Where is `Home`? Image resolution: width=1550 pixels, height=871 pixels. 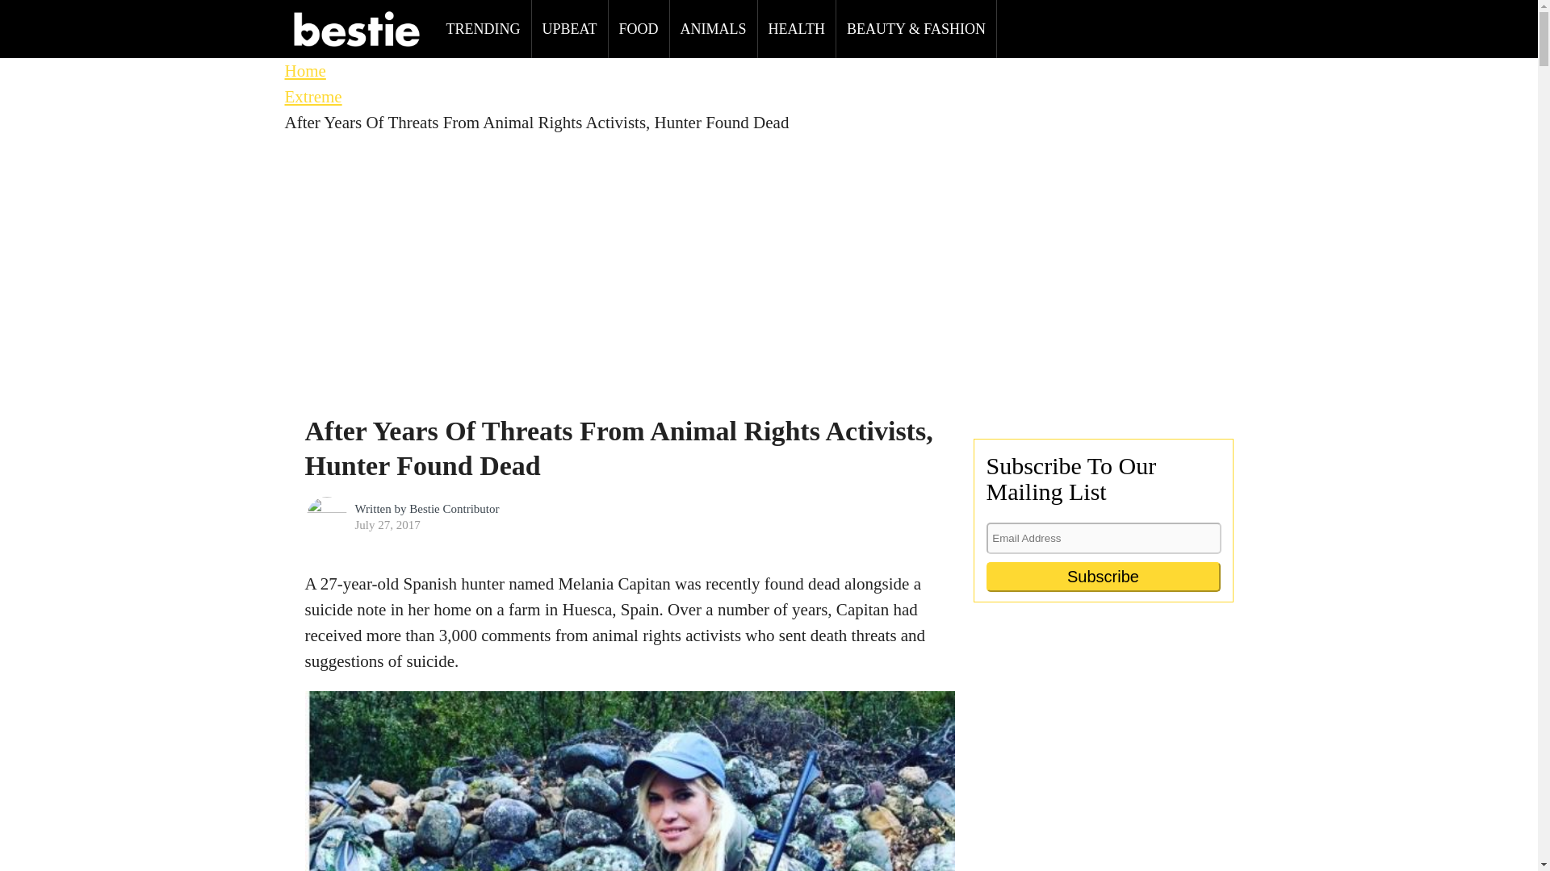
Home is located at coordinates (304, 71).